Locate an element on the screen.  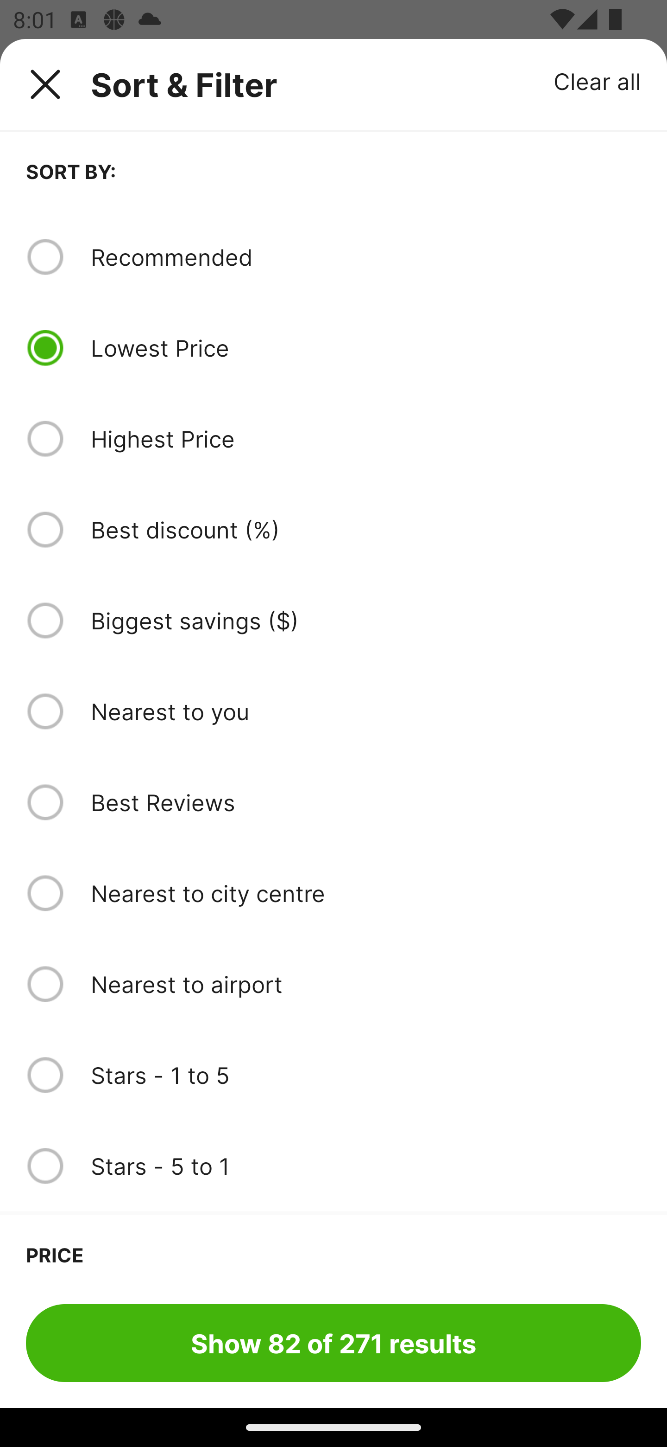
Show 82 of 271 results is located at coordinates (333, 1343).